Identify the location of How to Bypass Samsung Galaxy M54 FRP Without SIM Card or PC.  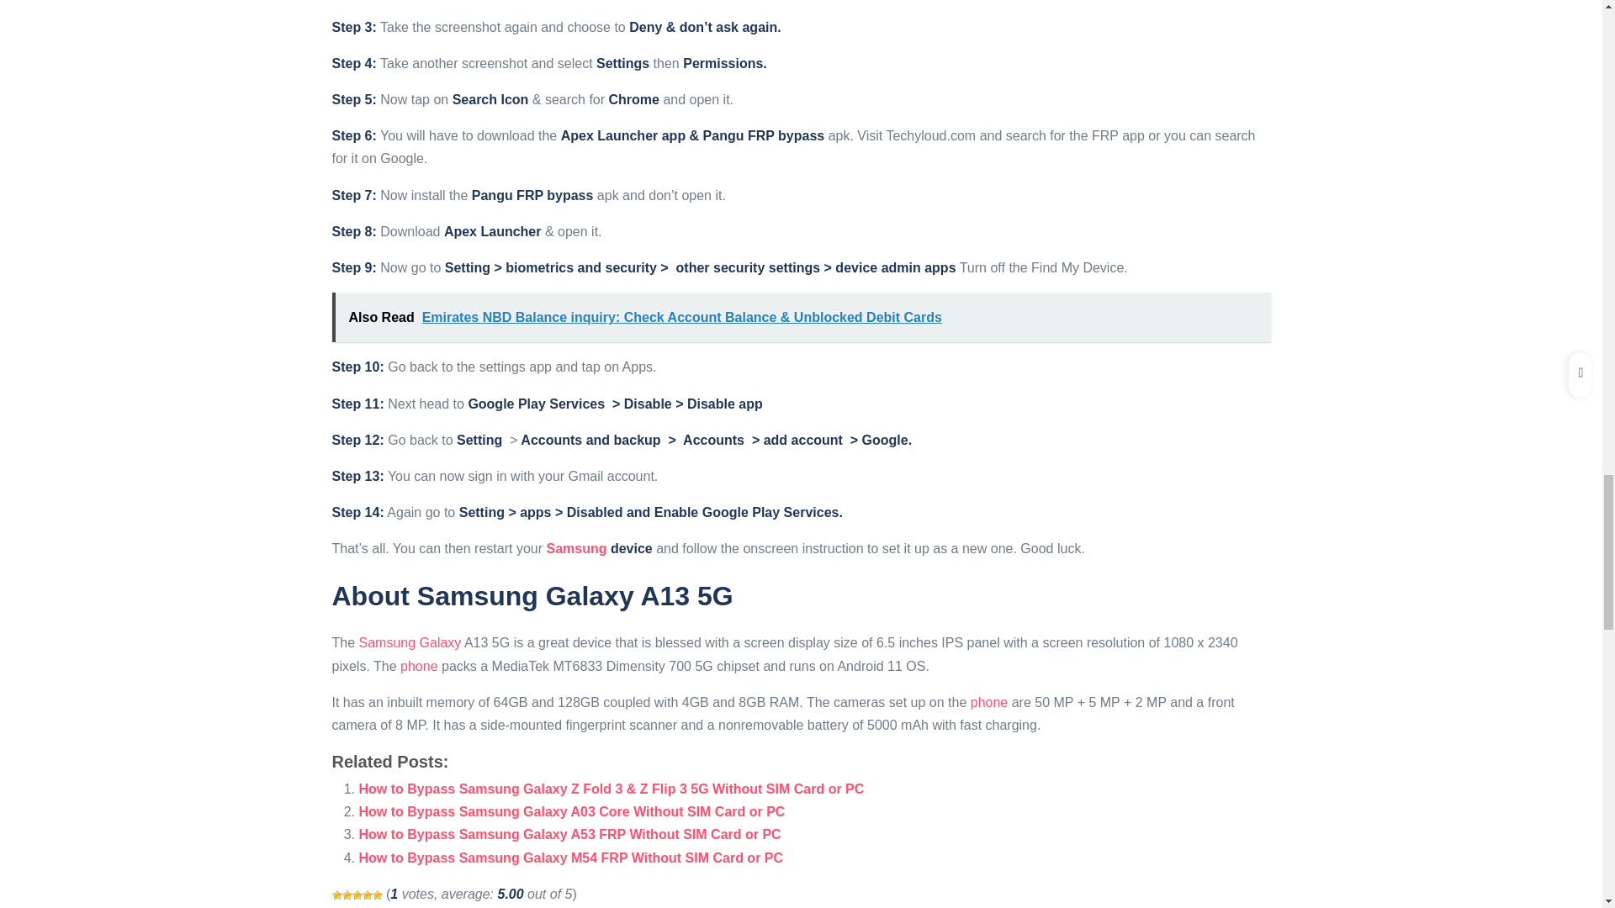
(570, 858).